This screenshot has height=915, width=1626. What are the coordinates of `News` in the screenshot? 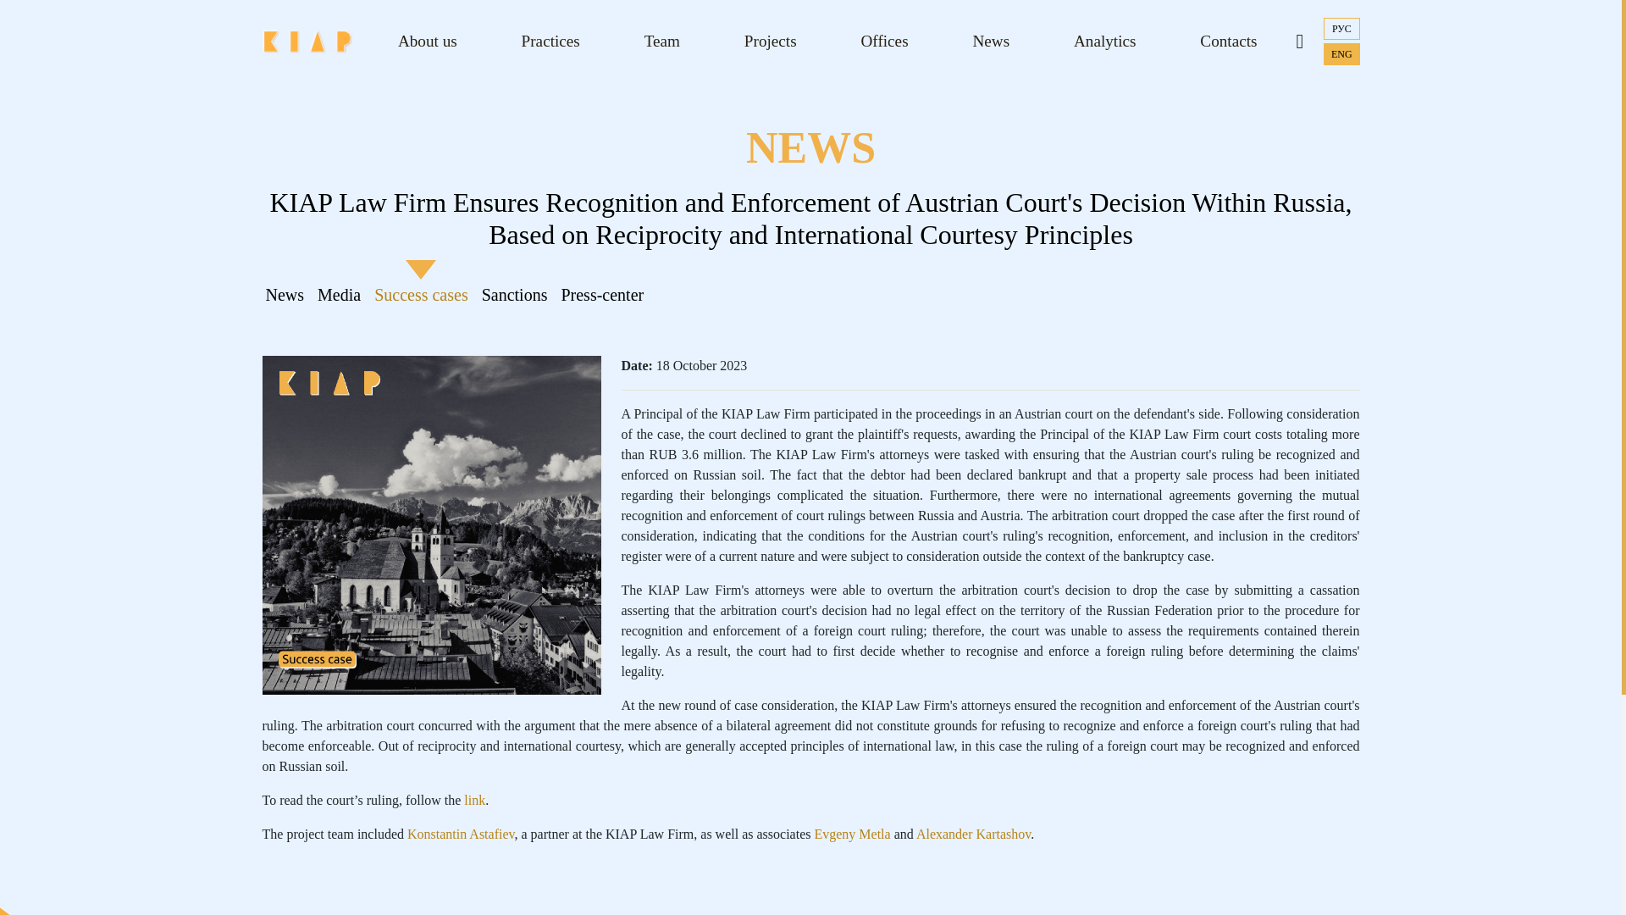 It's located at (285, 295).